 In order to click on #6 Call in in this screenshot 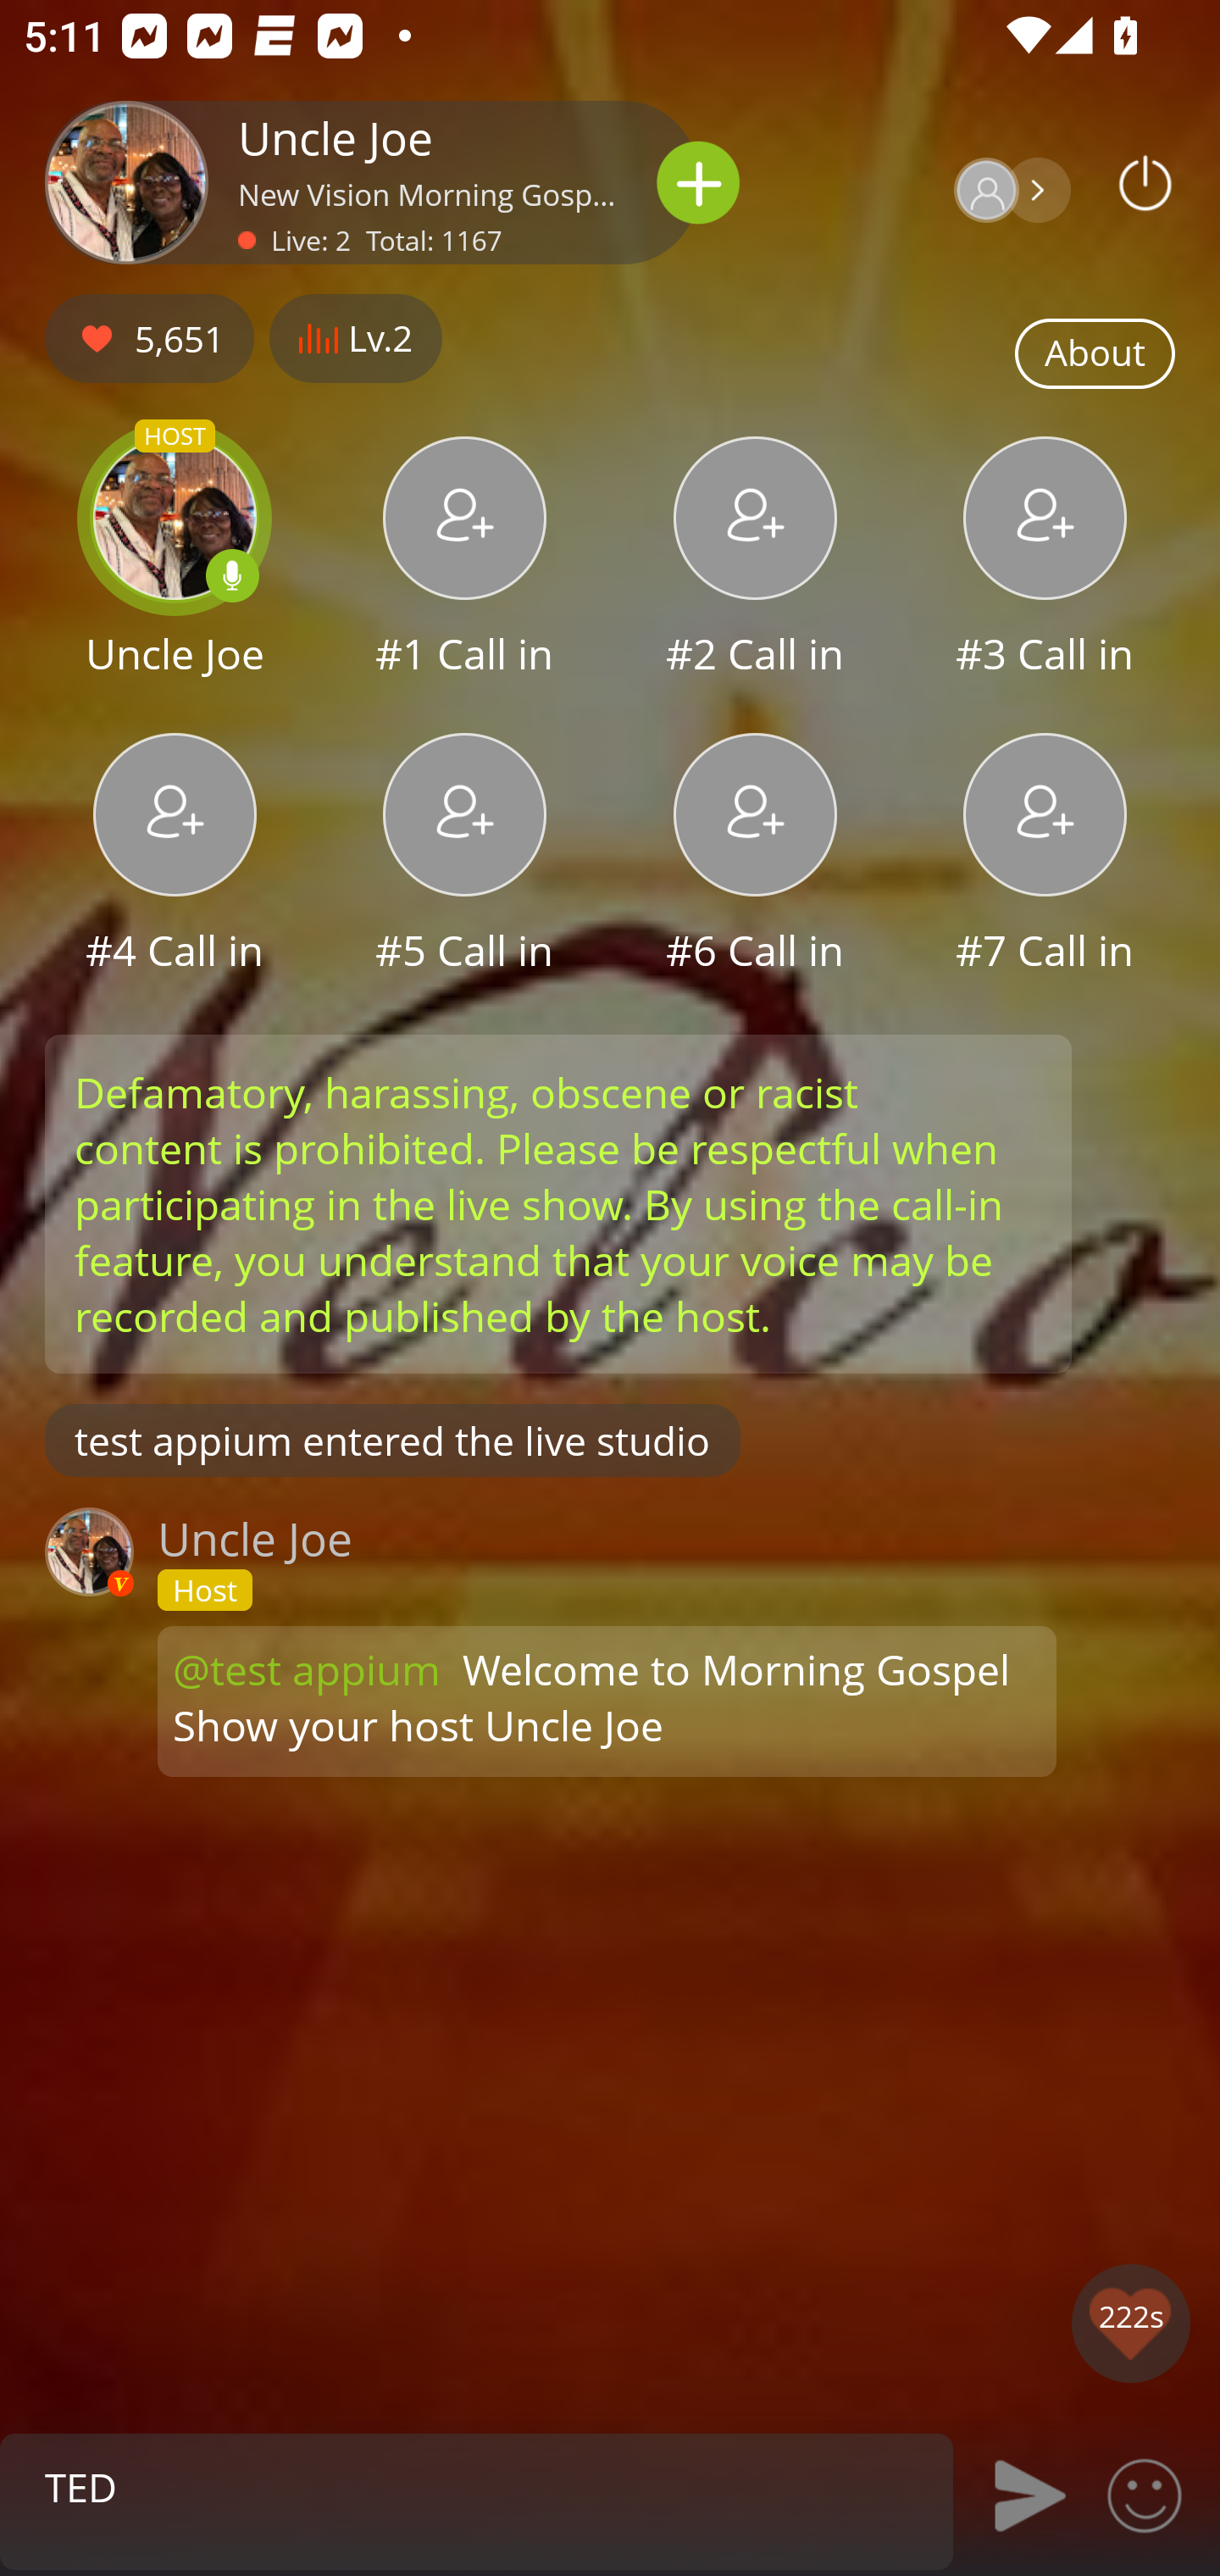, I will do `click(755, 856)`.